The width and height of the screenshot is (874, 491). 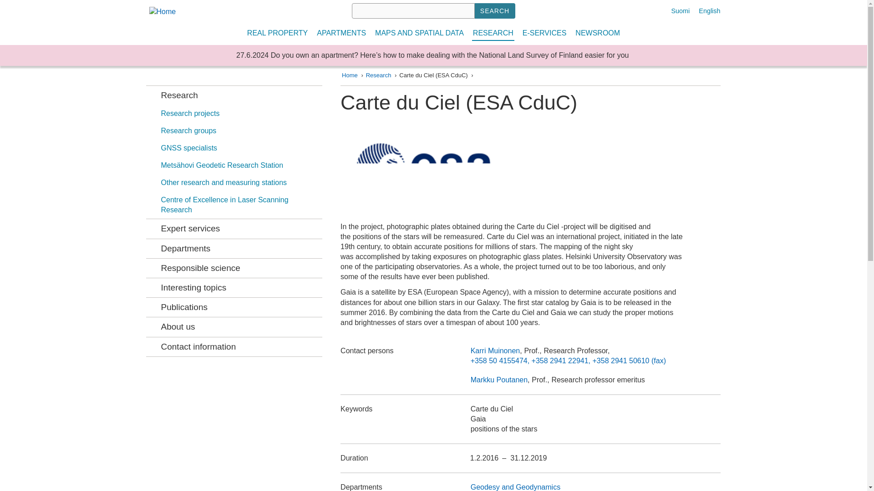 What do you see at coordinates (493, 33) in the screenshot?
I see `RESEARCH` at bounding box center [493, 33].